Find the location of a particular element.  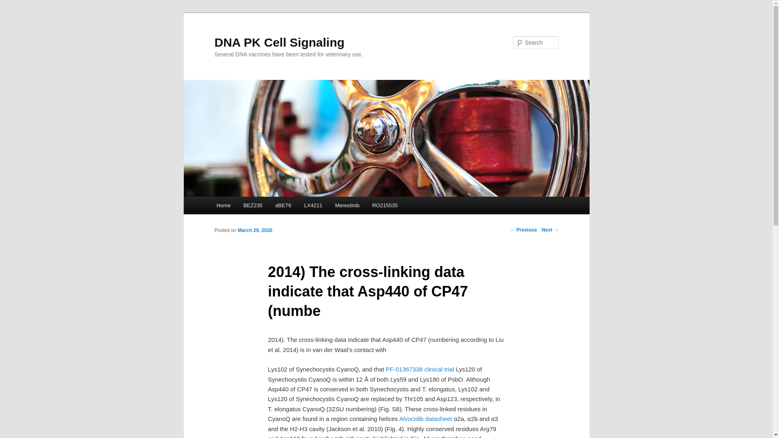

Merestinib is located at coordinates (347, 205).